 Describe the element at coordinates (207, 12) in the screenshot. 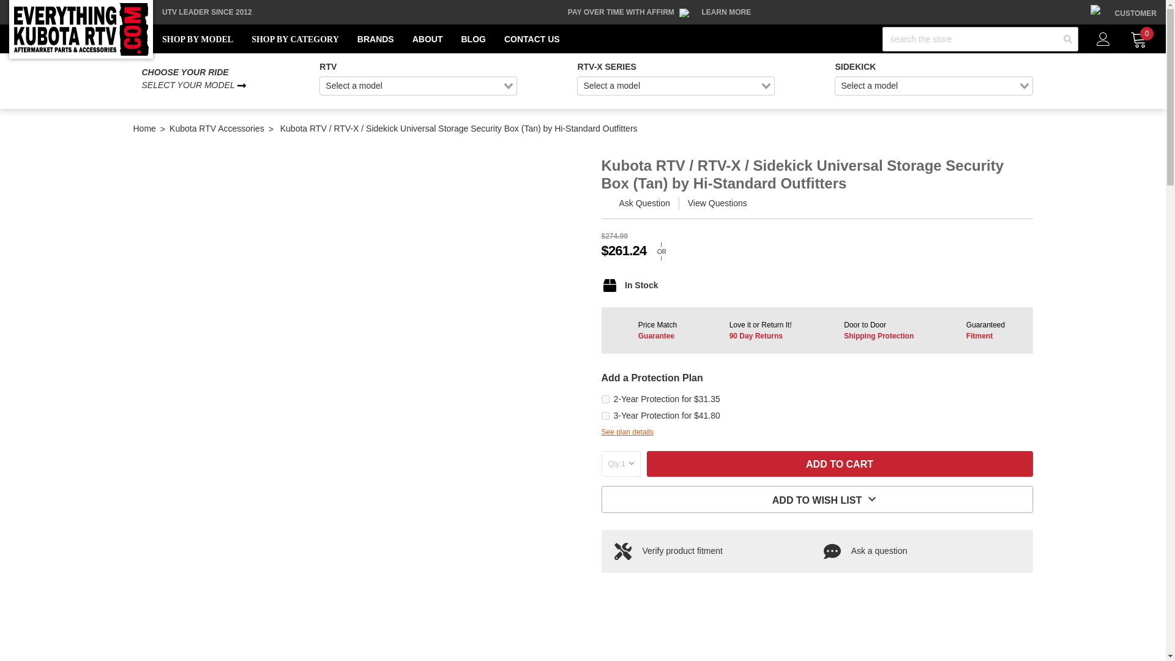

I see `UTV LEADER SINCE 2012` at that location.